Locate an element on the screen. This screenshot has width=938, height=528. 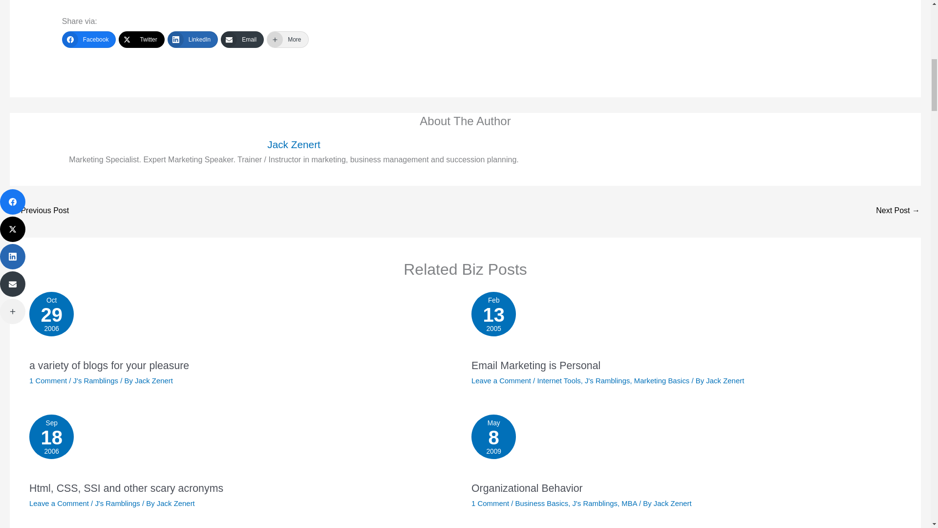
Email Marketing is Personal is located at coordinates (176, 503).